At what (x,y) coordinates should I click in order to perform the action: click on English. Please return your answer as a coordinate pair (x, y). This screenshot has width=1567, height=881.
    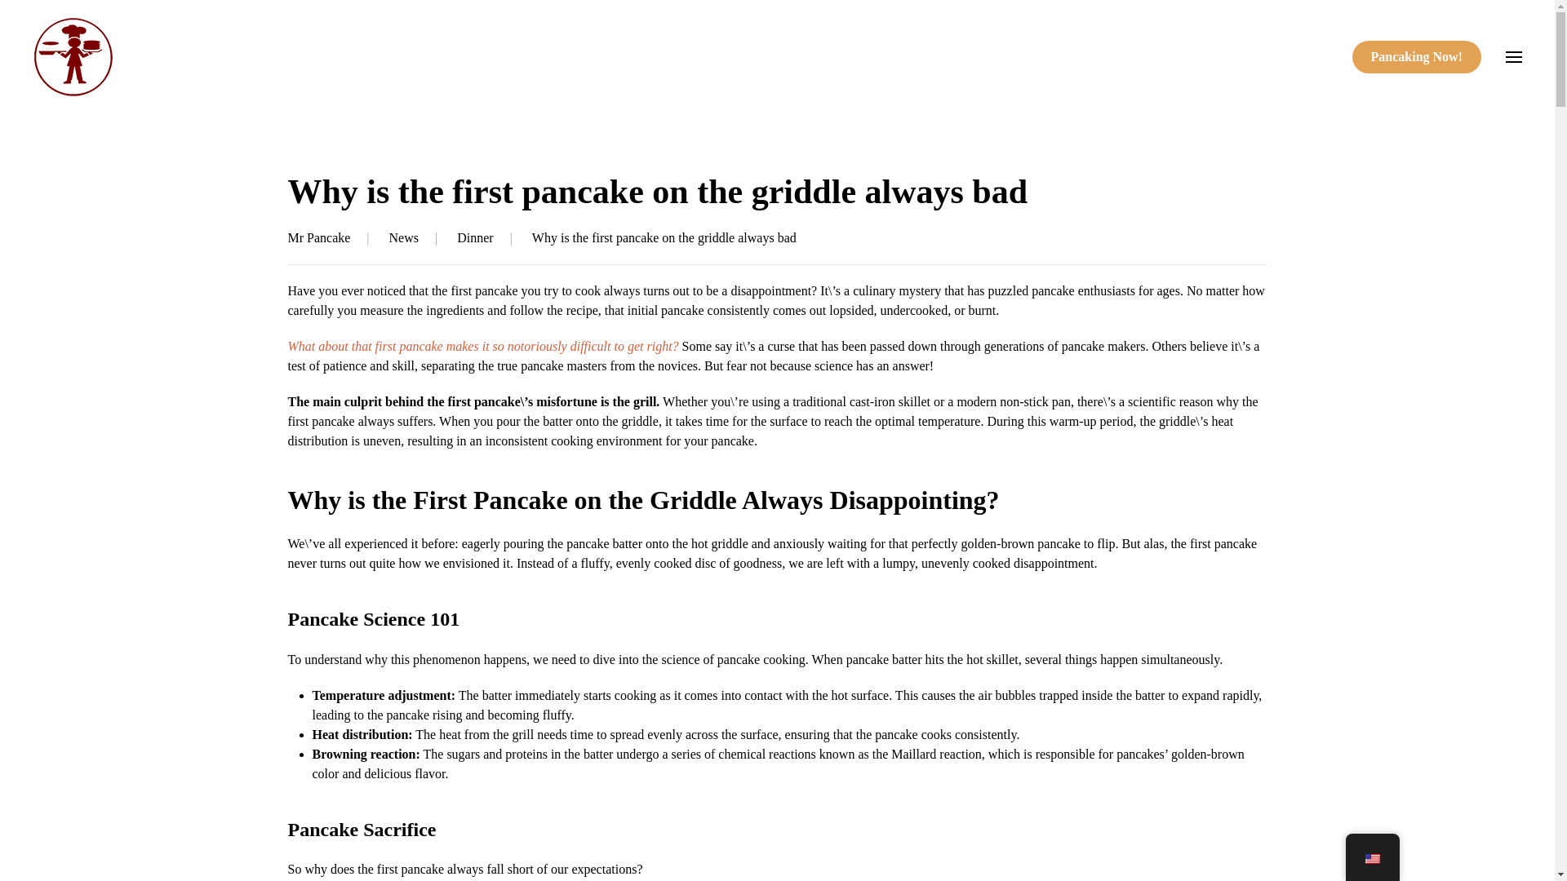
    Looking at the image, I should click on (1371, 858).